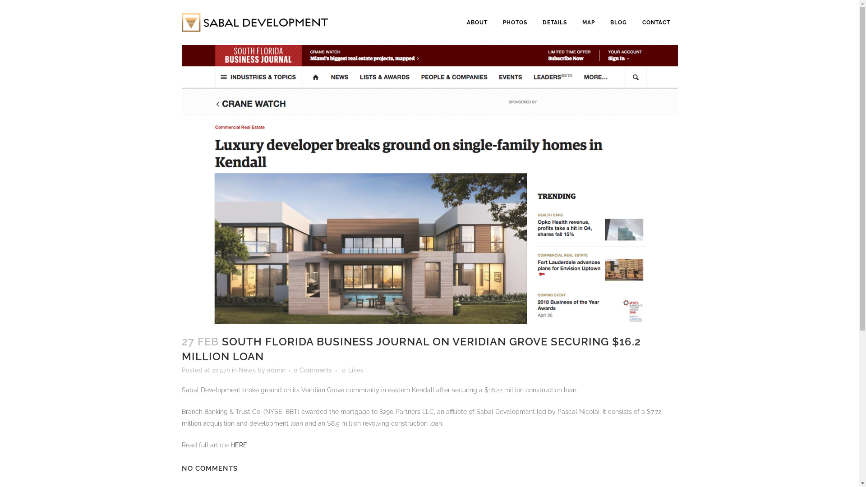 This screenshot has width=866, height=487. What do you see at coordinates (619, 23) in the screenshot?
I see `BLOG` at bounding box center [619, 23].